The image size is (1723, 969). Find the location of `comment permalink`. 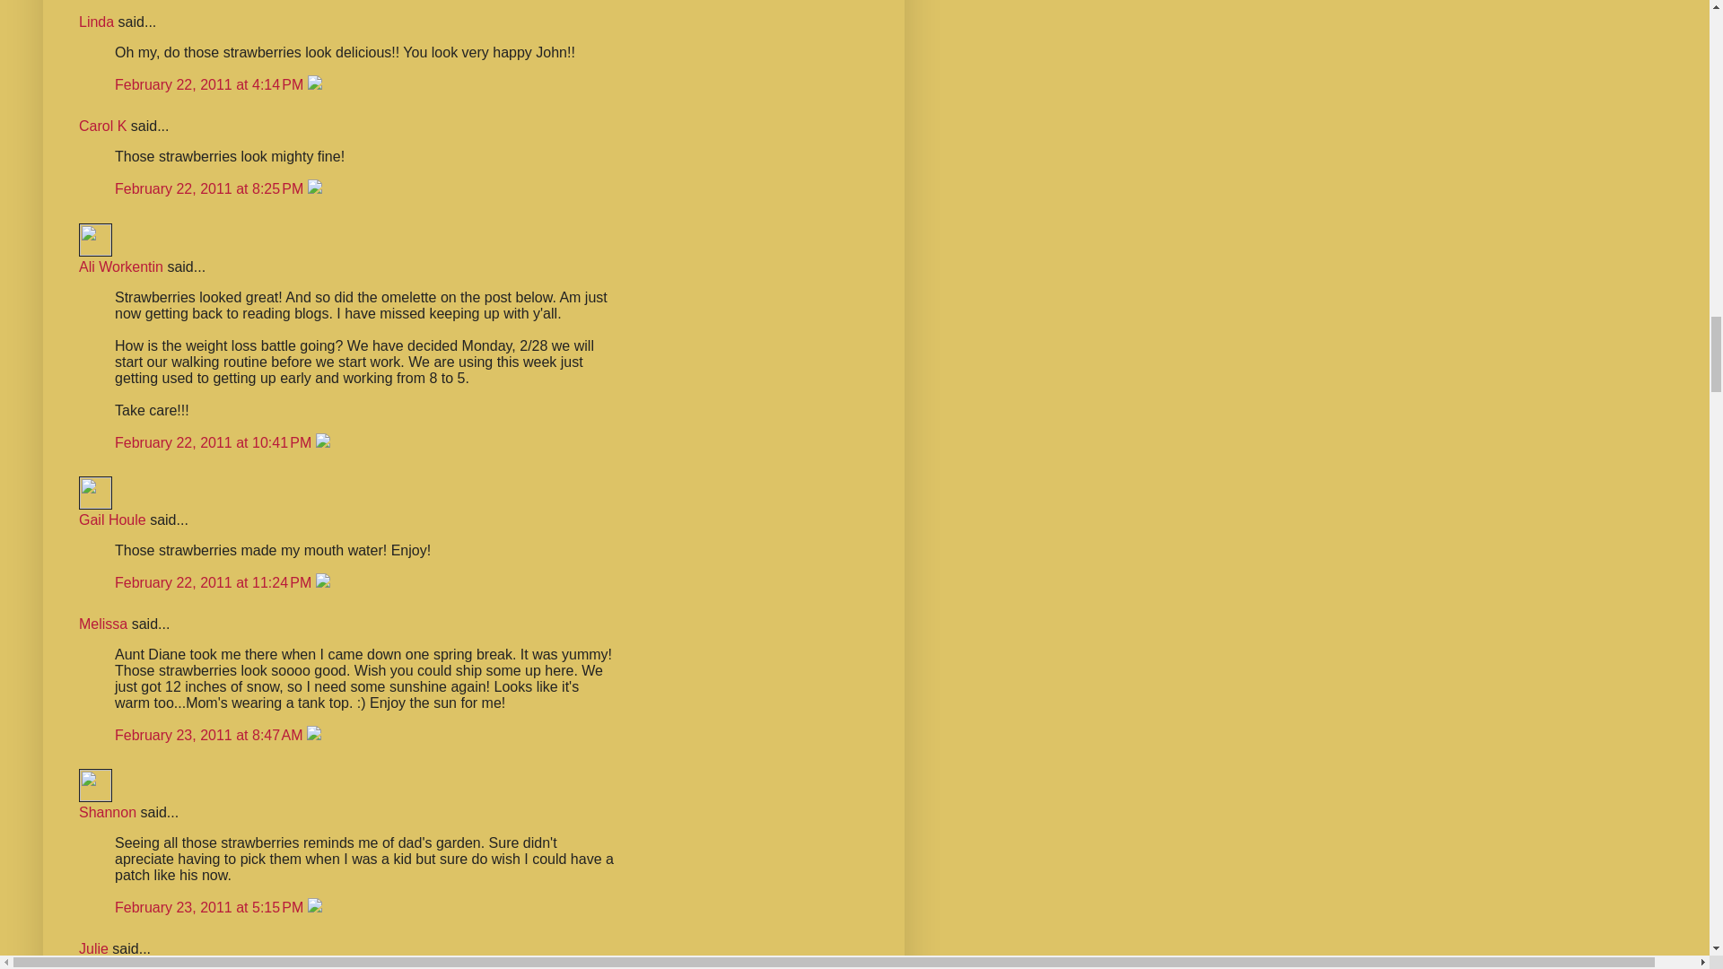

comment permalink is located at coordinates (215, 442).